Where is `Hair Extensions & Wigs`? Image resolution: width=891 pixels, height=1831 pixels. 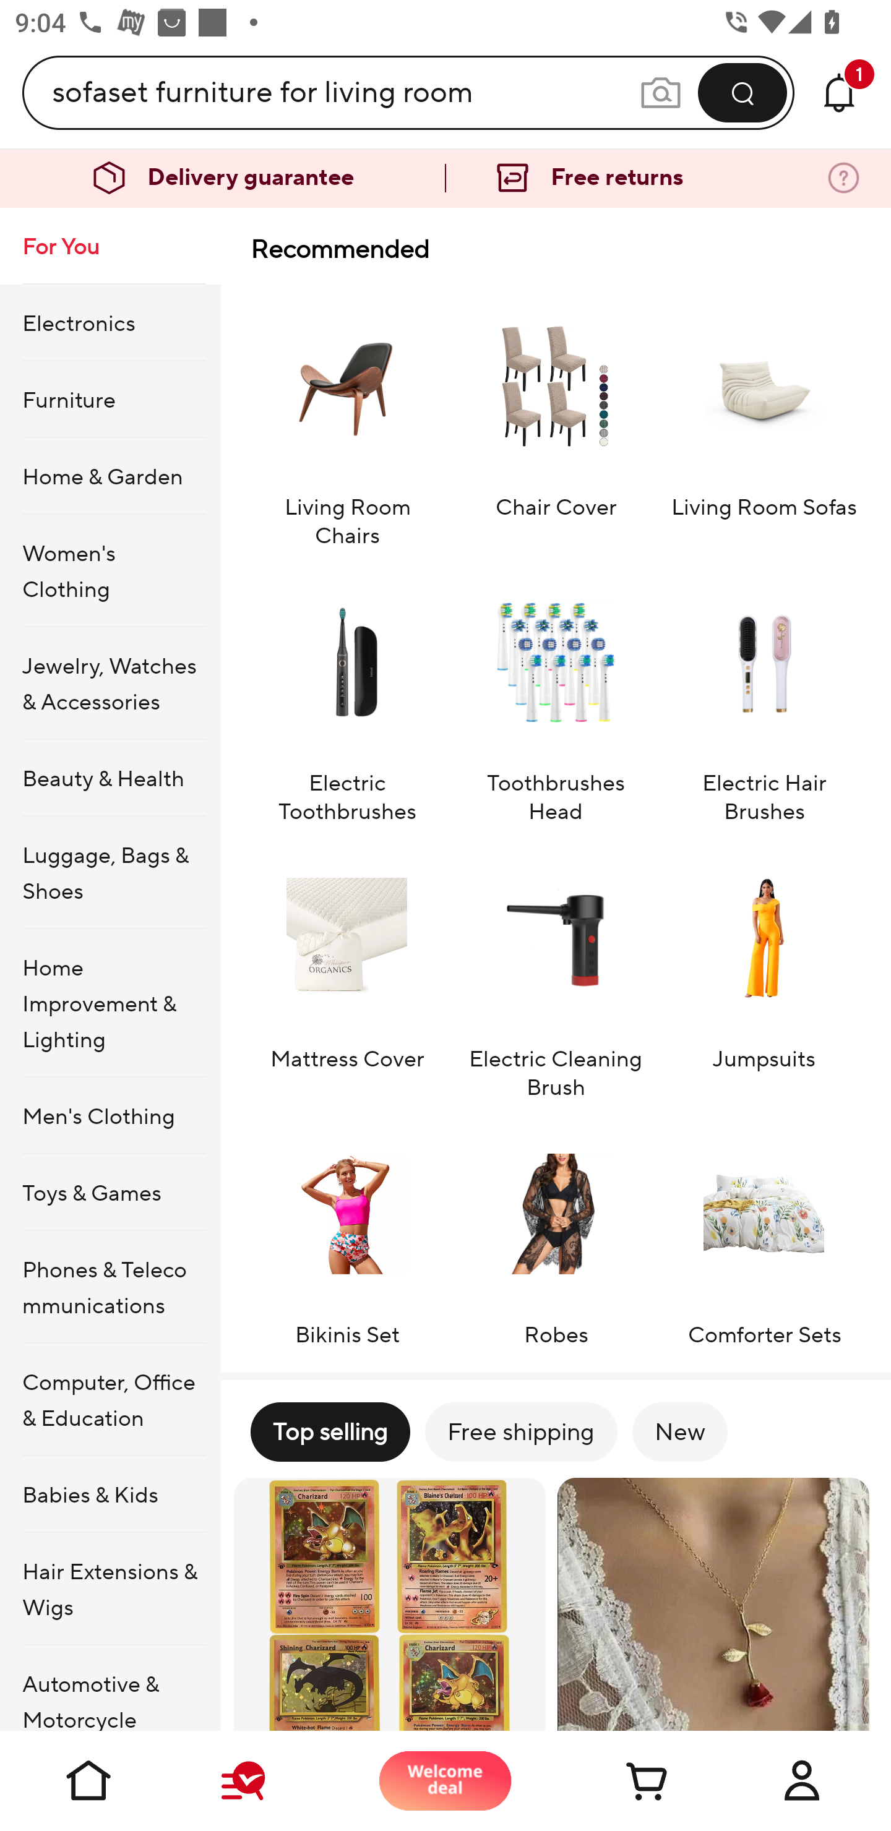 Hair Extensions & Wigs is located at coordinates (110, 1589).